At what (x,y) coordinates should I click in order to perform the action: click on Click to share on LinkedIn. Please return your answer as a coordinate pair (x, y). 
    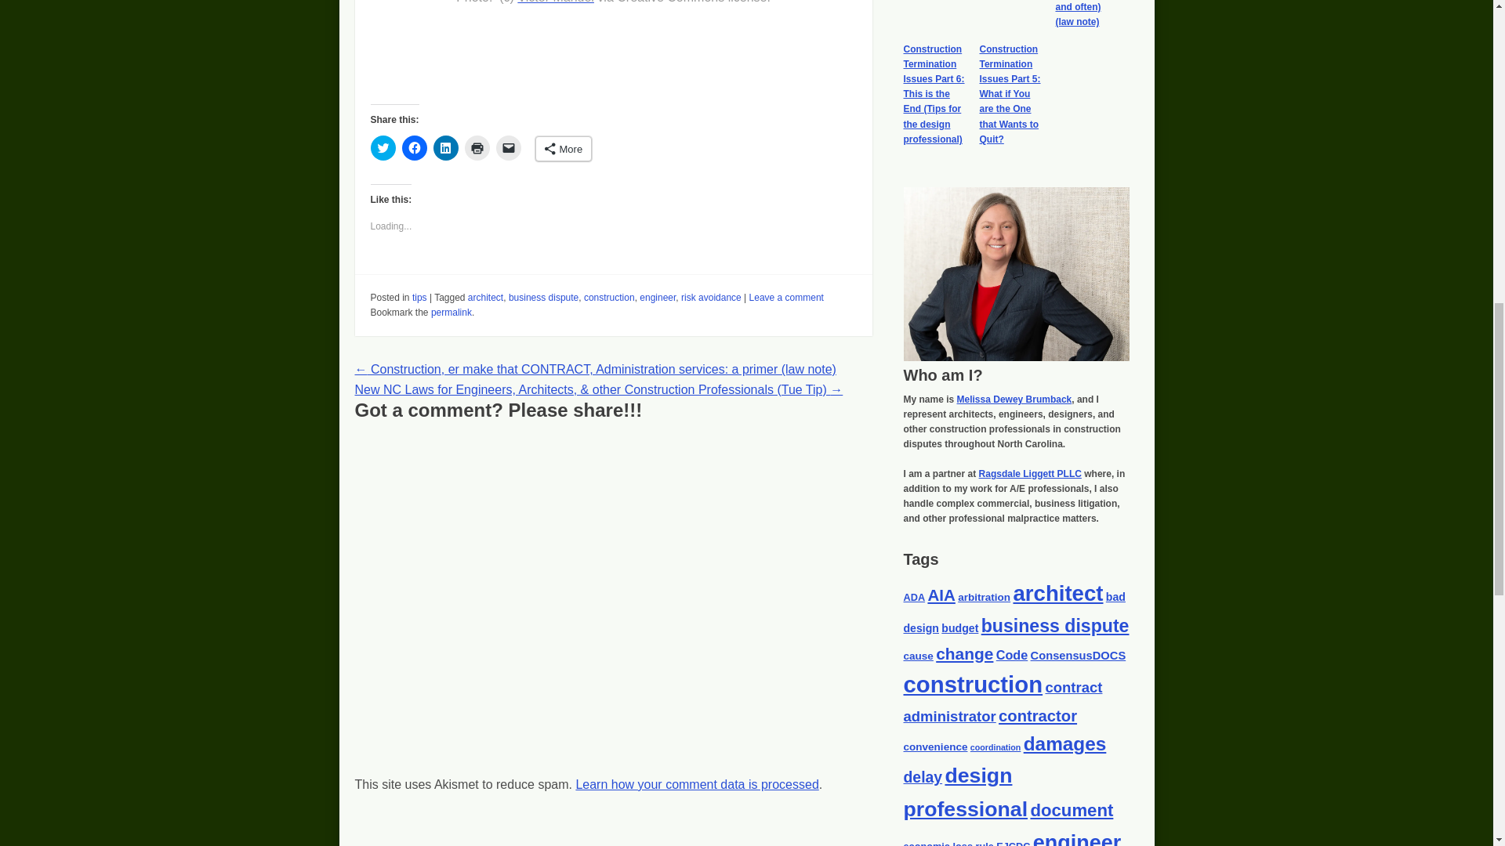
    Looking at the image, I should click on (445, 147).